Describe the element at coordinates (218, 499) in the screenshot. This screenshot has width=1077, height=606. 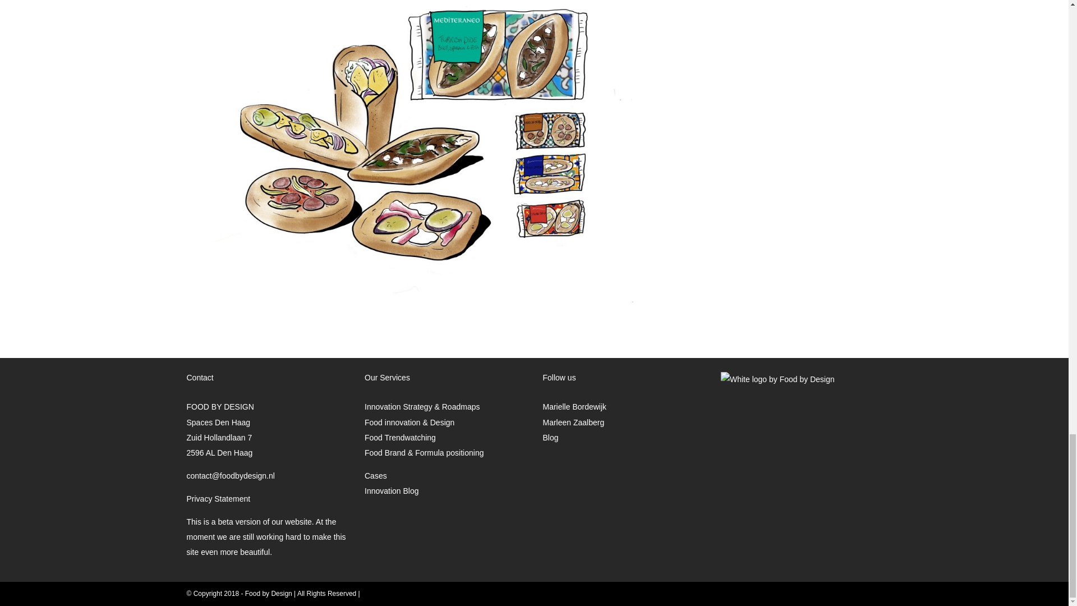
I see `Privacy Statement` at that location.